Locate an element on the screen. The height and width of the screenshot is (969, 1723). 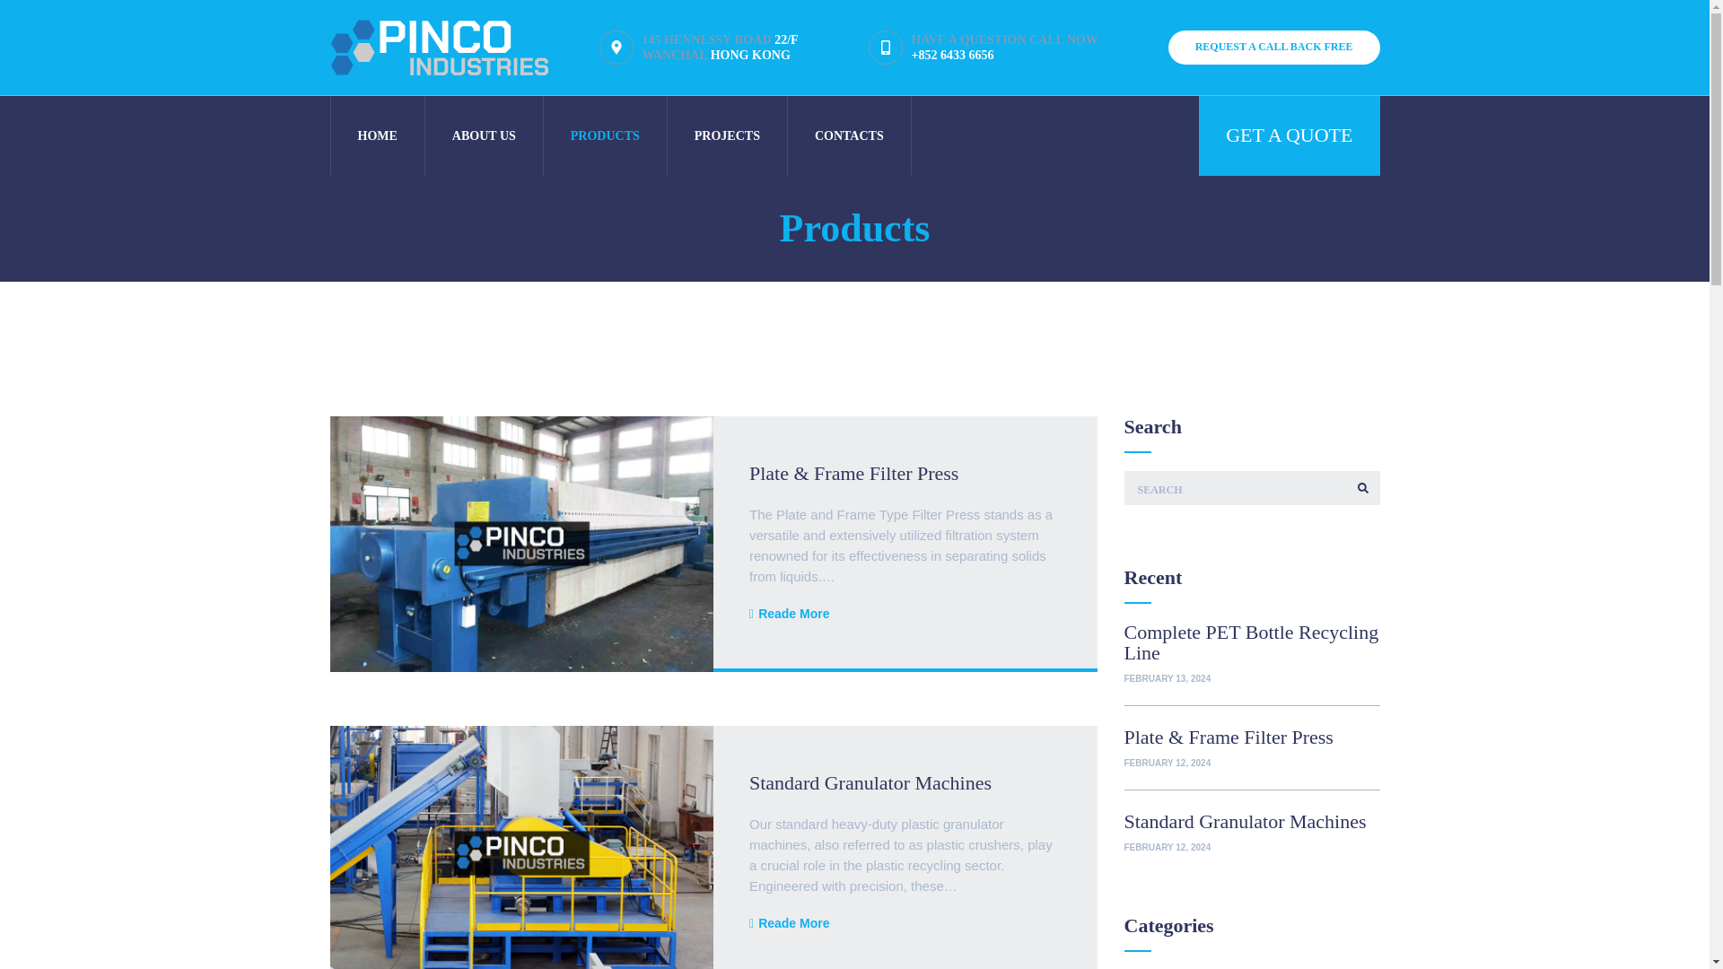
REQUEST A CALL BACK FREE is located at coordinates (870, 782).